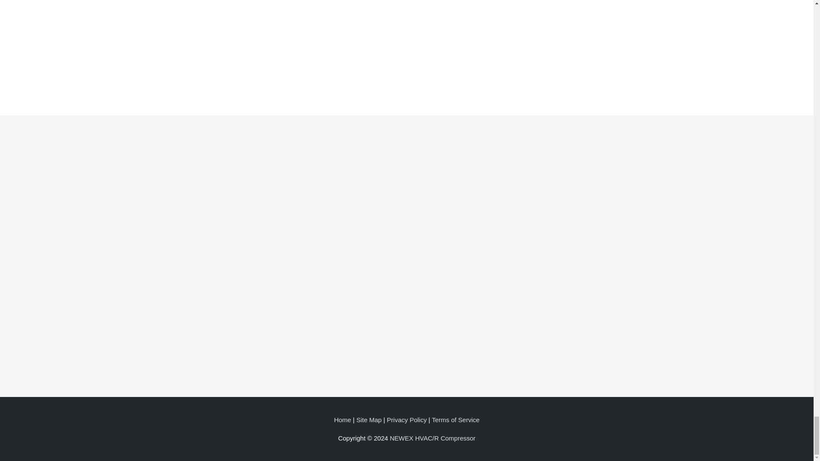 The height and width of the screenshot is (461, 820). Describe the element at coordinates (368, 420) in the screenshot. I see `Site Map` at that location.